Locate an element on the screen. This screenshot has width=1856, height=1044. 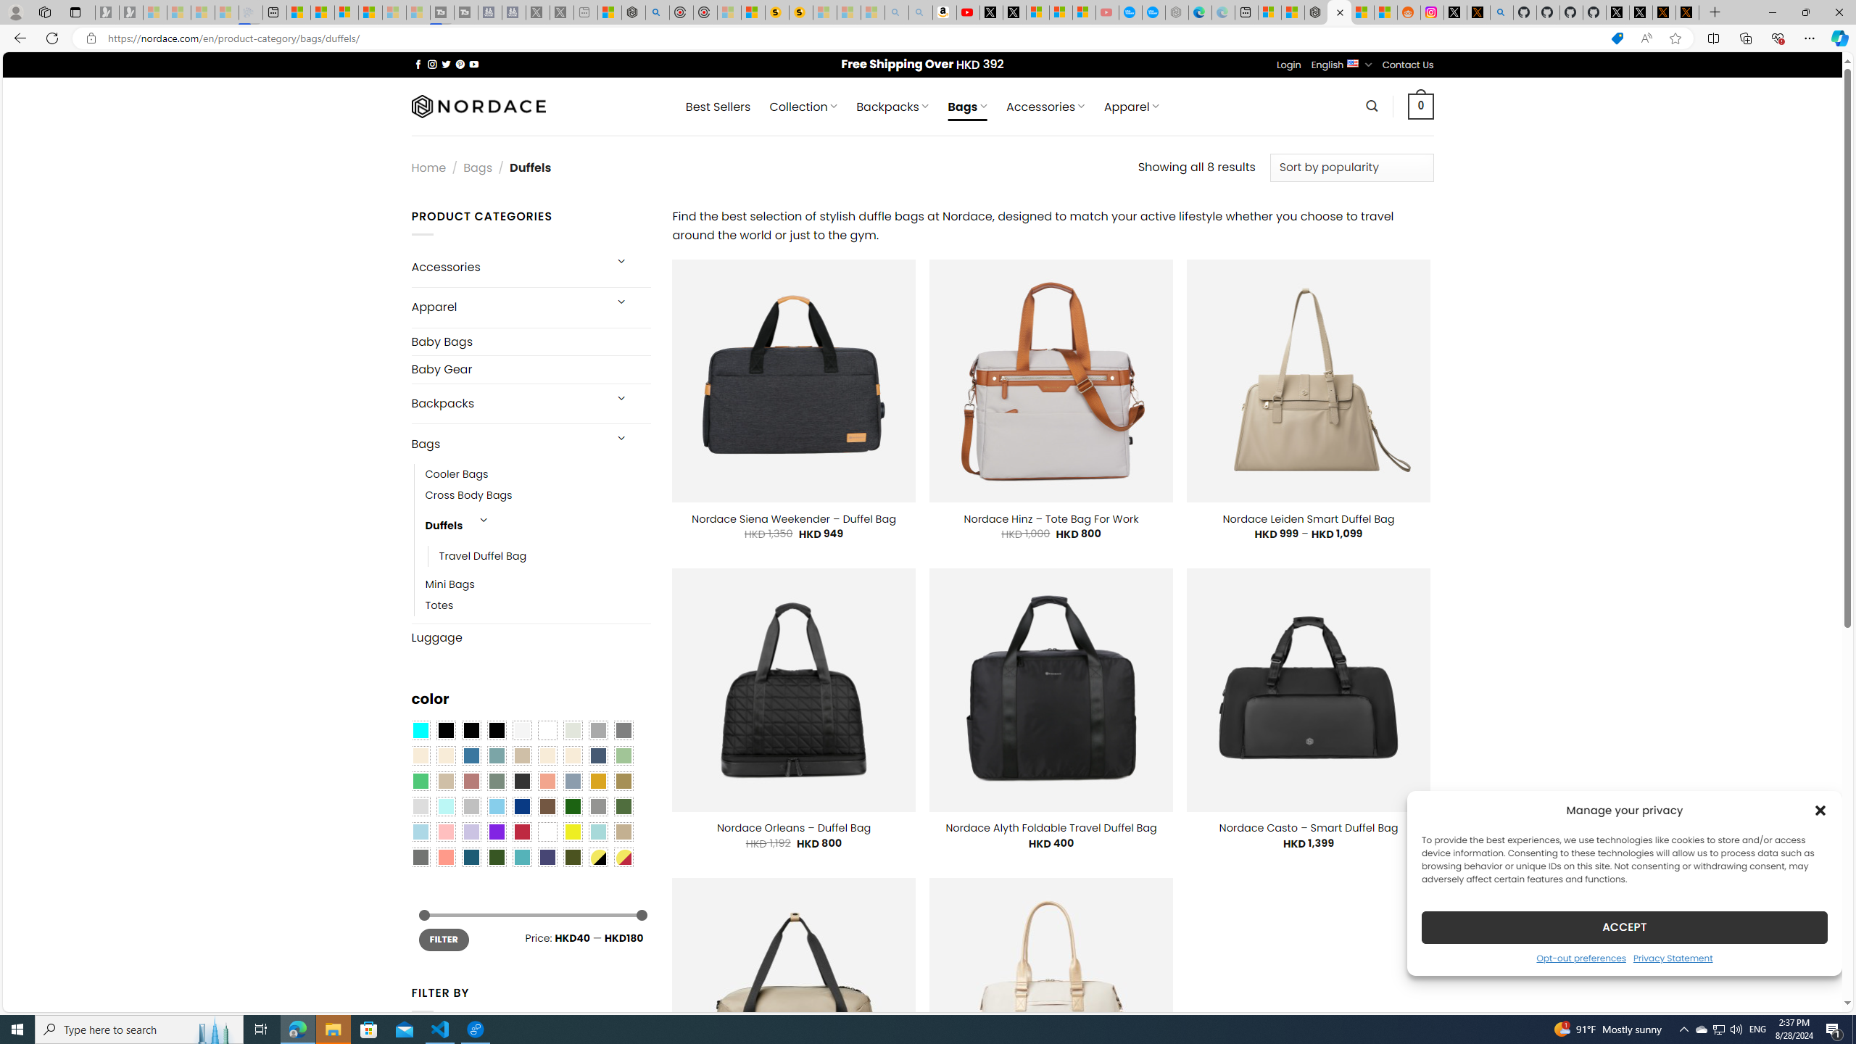
amazon - Search - Sleeping is located at coordinates (896, 12).